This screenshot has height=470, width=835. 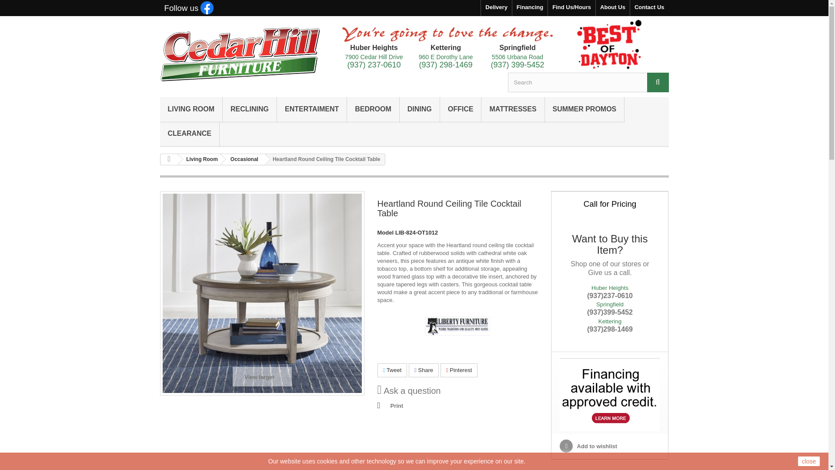 What do you see at coordinates (612, 8) in the screenshot?
I see `About Us` at bounding box center [612, 8].